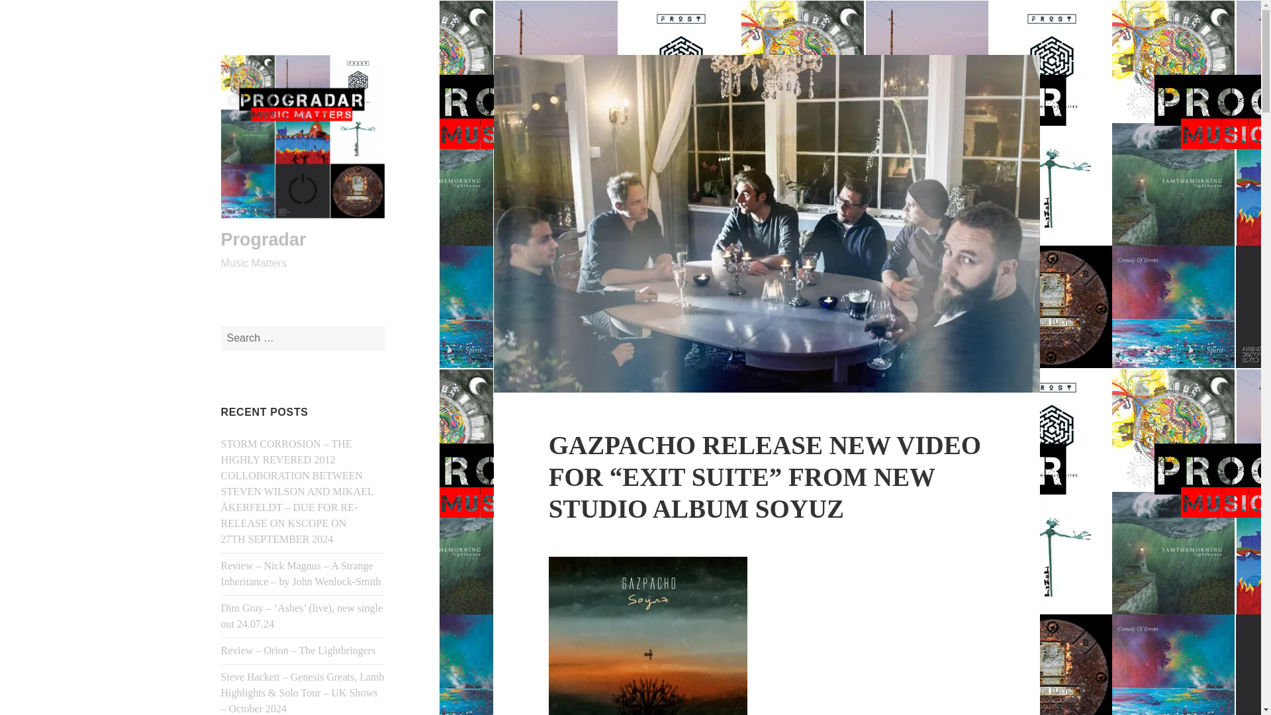 This screenshot has height=715, width=1271. I want to click on Progradar, so click(263, 239).